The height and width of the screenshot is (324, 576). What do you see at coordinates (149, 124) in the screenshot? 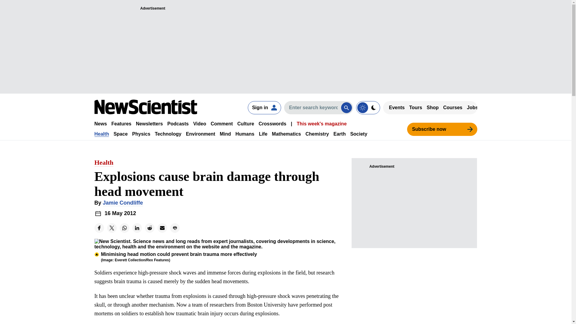
I see `Newsletters` at bounding box center [149, 124].